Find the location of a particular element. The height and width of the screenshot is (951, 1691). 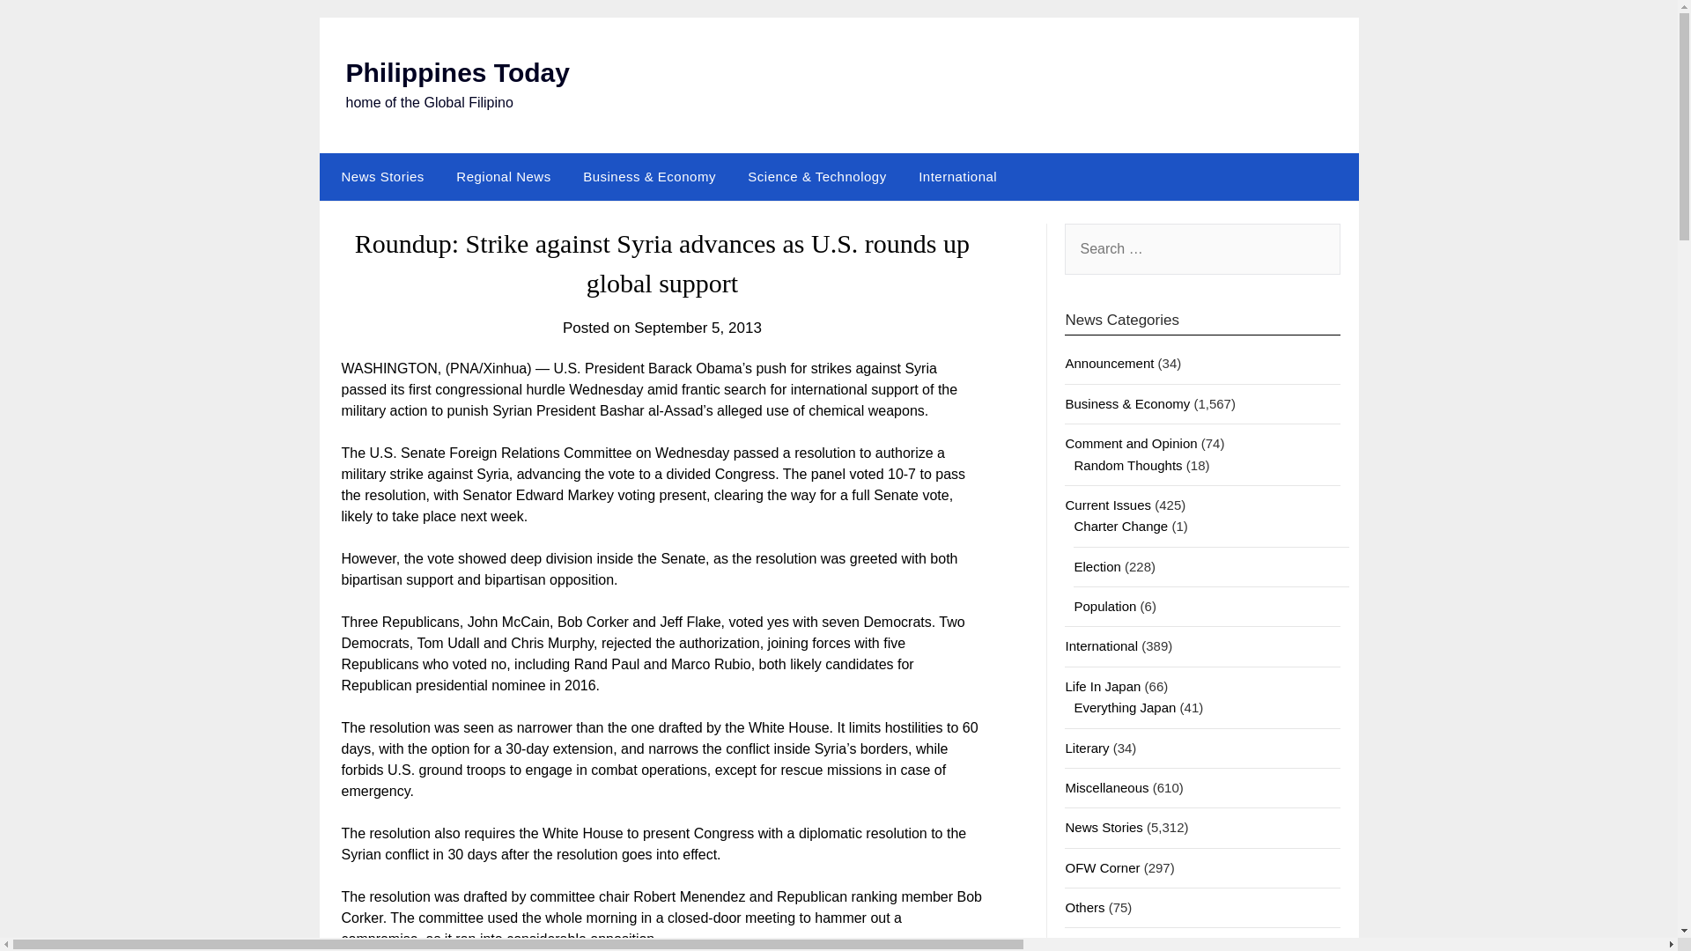

Life In Japan is located at coordinates (1103, 687).